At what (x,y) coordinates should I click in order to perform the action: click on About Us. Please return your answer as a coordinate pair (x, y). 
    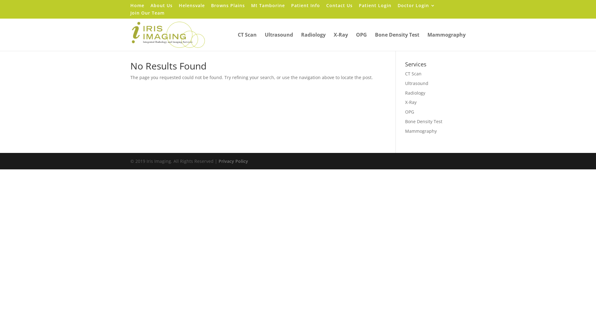
    Looking at the image, I should click on (161, 7).